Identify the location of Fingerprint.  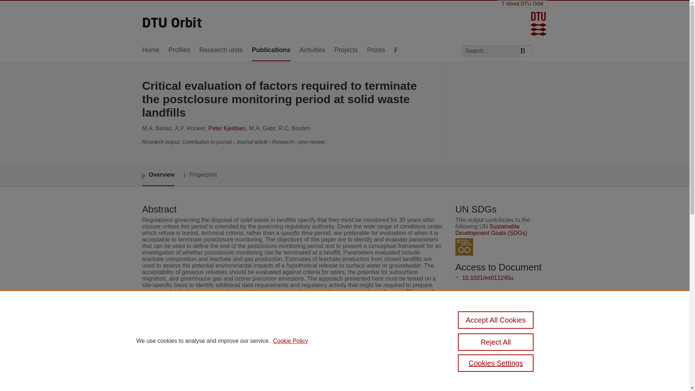
(200, 175).